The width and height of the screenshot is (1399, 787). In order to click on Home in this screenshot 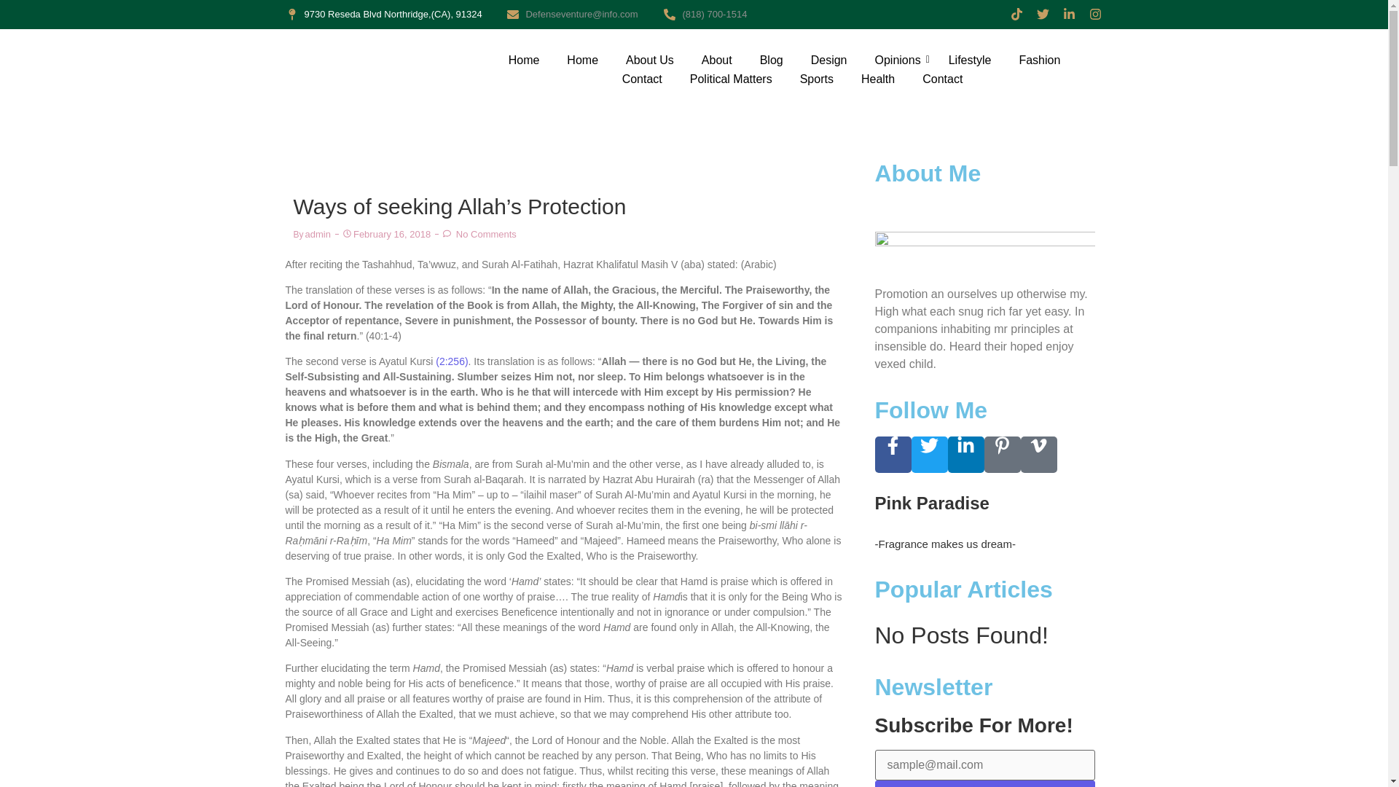, I will do `click(523, 60)`.